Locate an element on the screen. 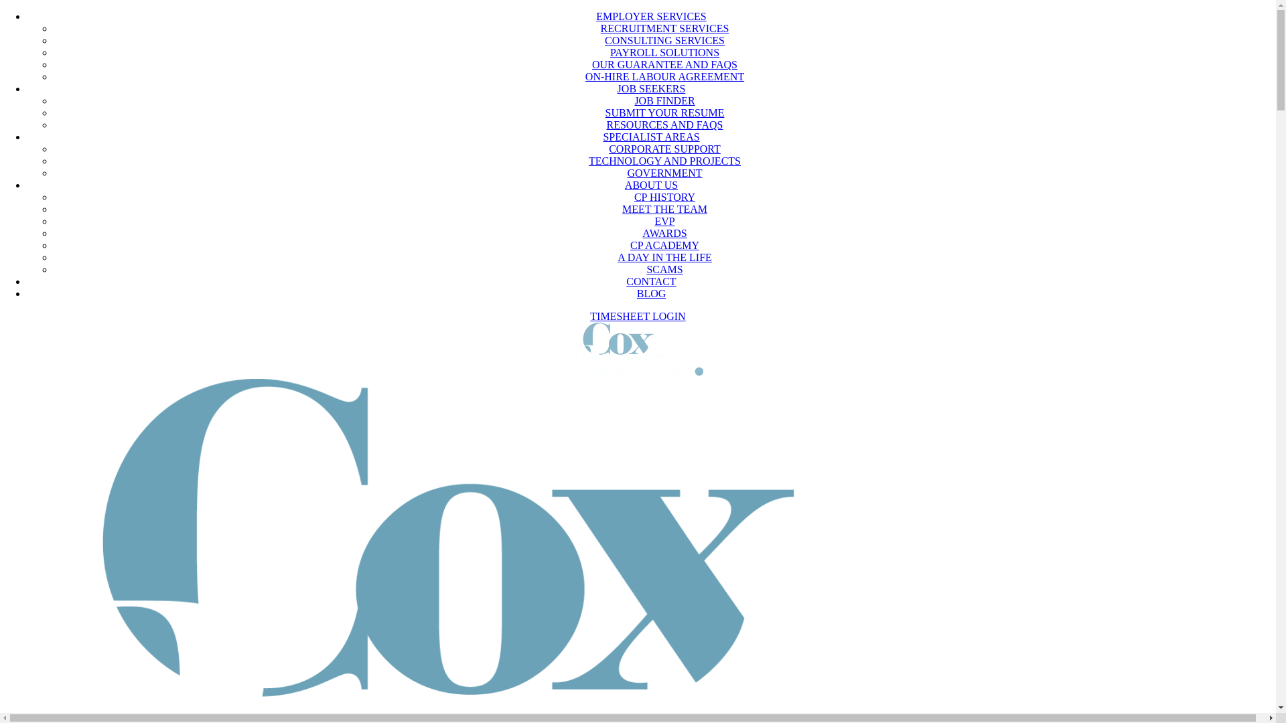 Image resolution: width=1286 pixels, height=723 pixels. EMPLOYER SERVICES is located at coordinates (651, 16).